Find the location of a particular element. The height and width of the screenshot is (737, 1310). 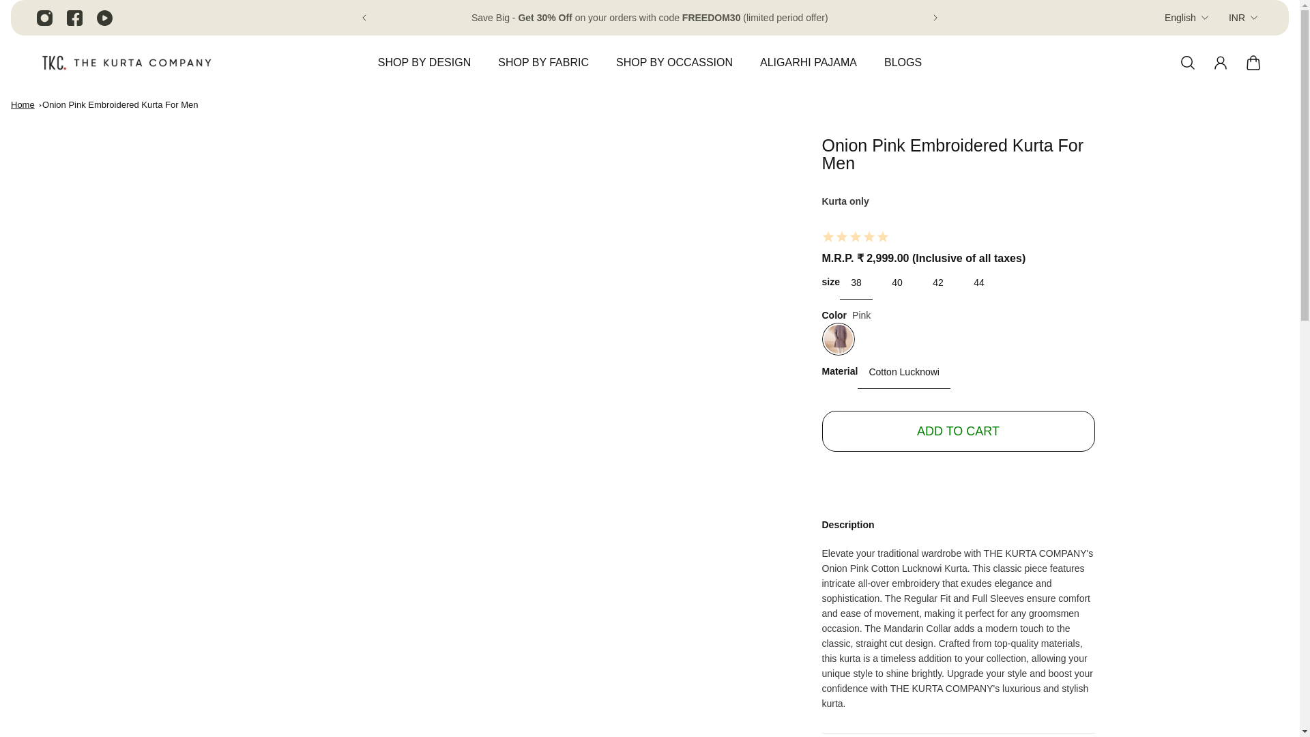

Home is located at coordinates (23, 104).